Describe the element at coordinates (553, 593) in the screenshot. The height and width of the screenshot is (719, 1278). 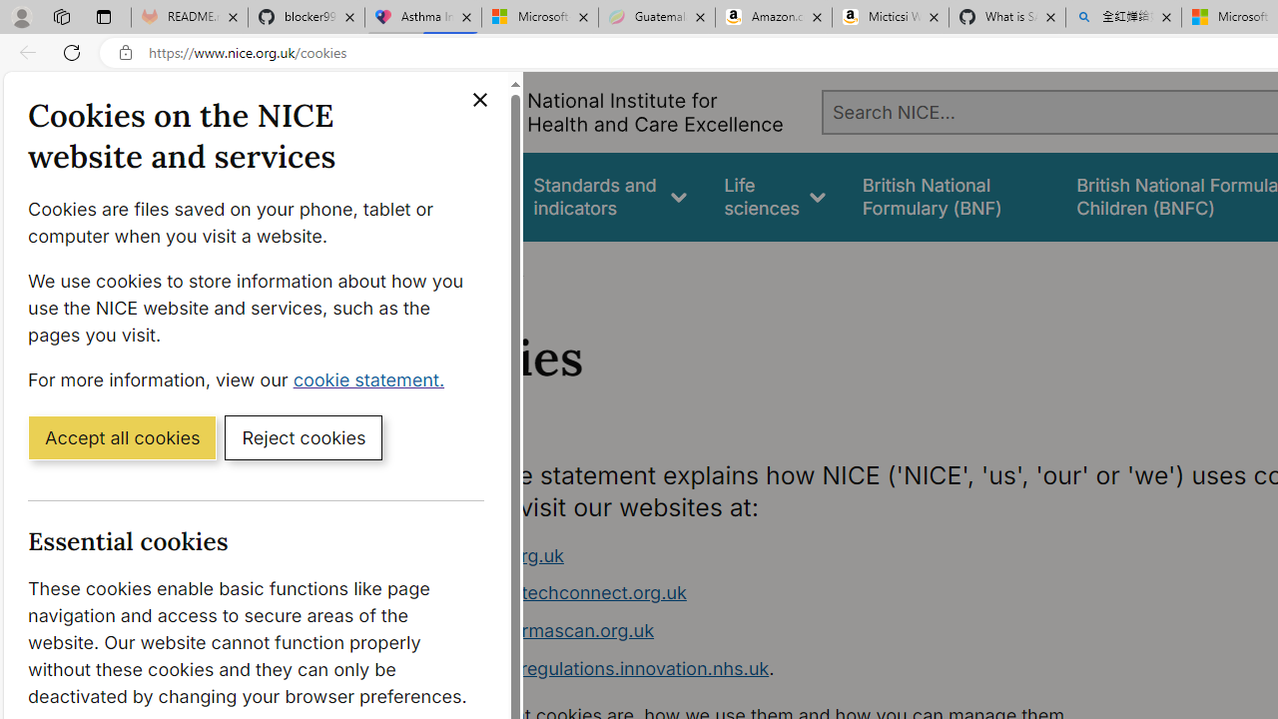
I see `www.healthtechconnect.org.uk` at that location.